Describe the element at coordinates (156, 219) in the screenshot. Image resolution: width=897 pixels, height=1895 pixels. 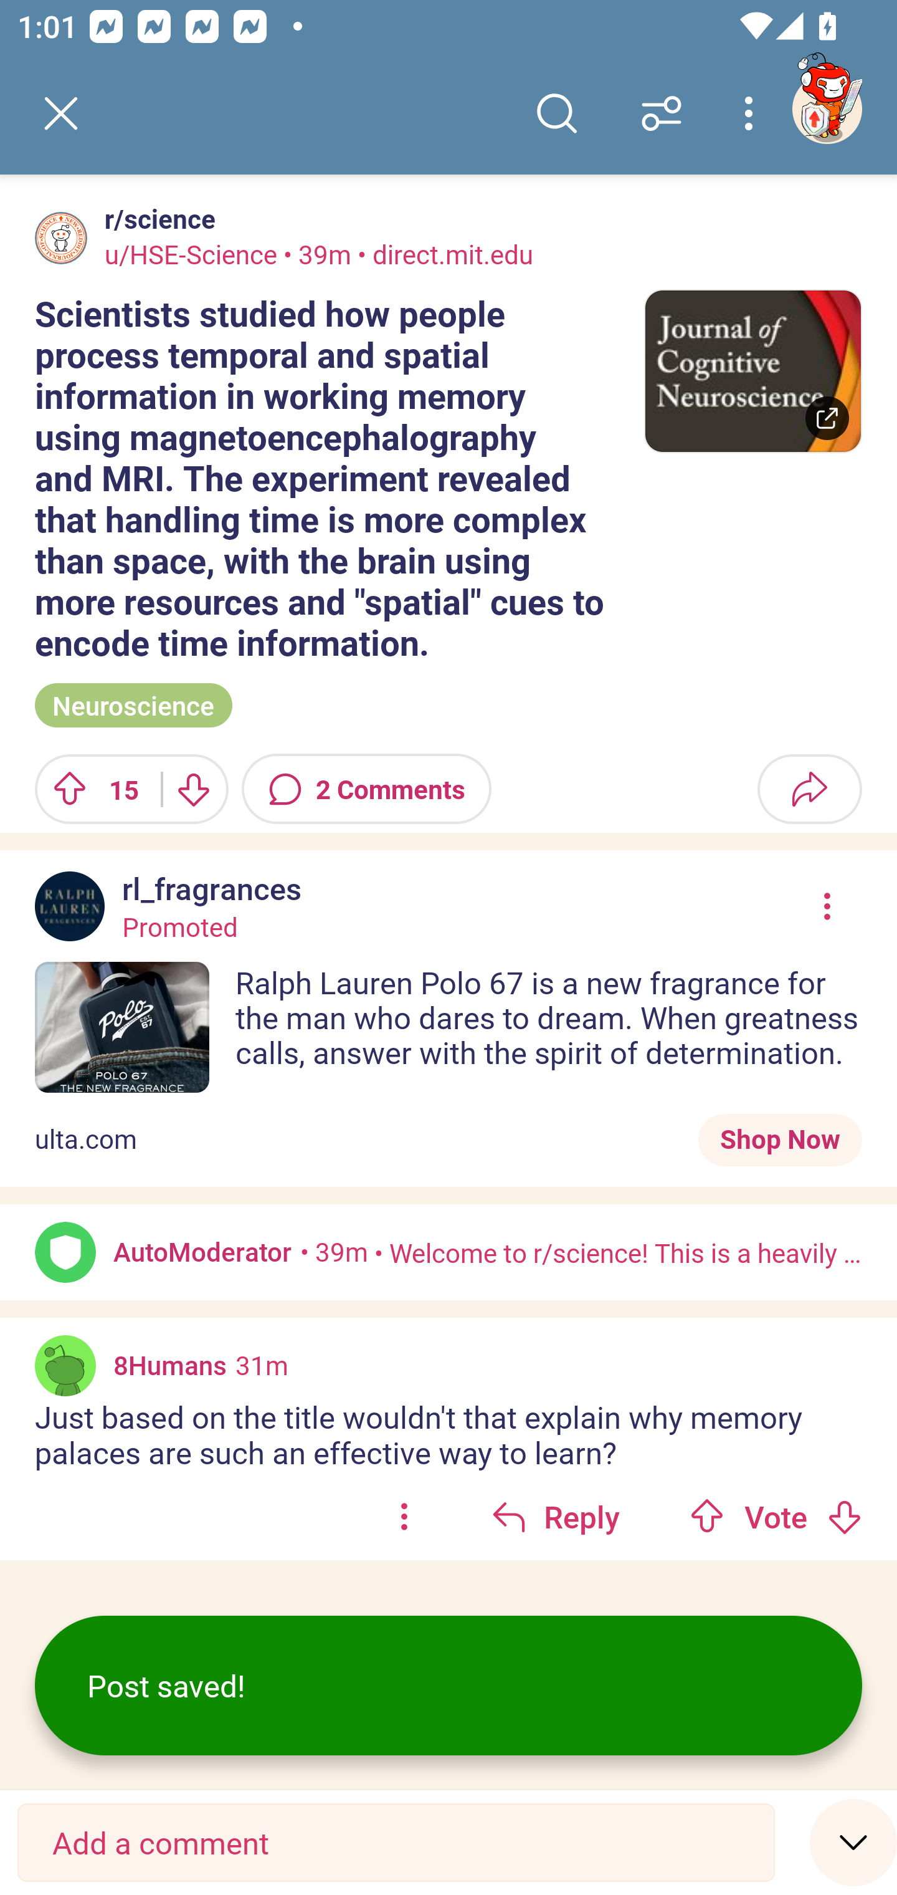
I see `r/science` at that location.